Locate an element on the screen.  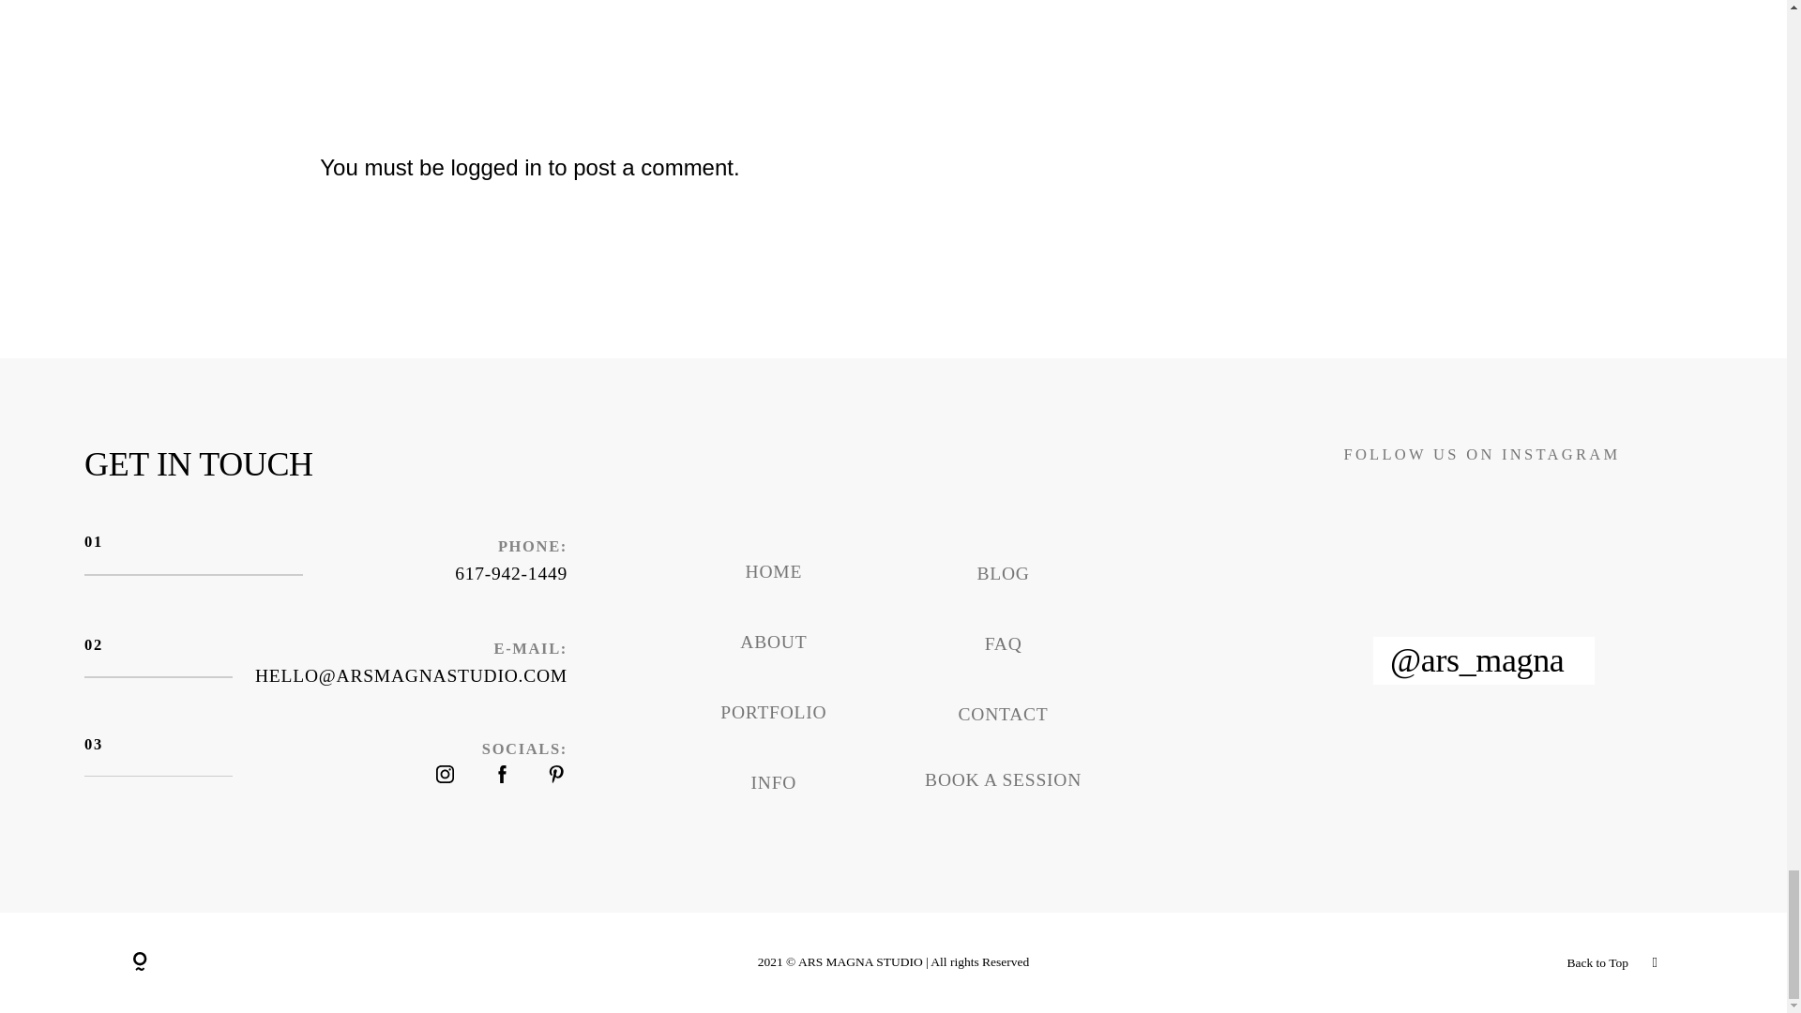
ABOUT is located at coordinates (773, 642).